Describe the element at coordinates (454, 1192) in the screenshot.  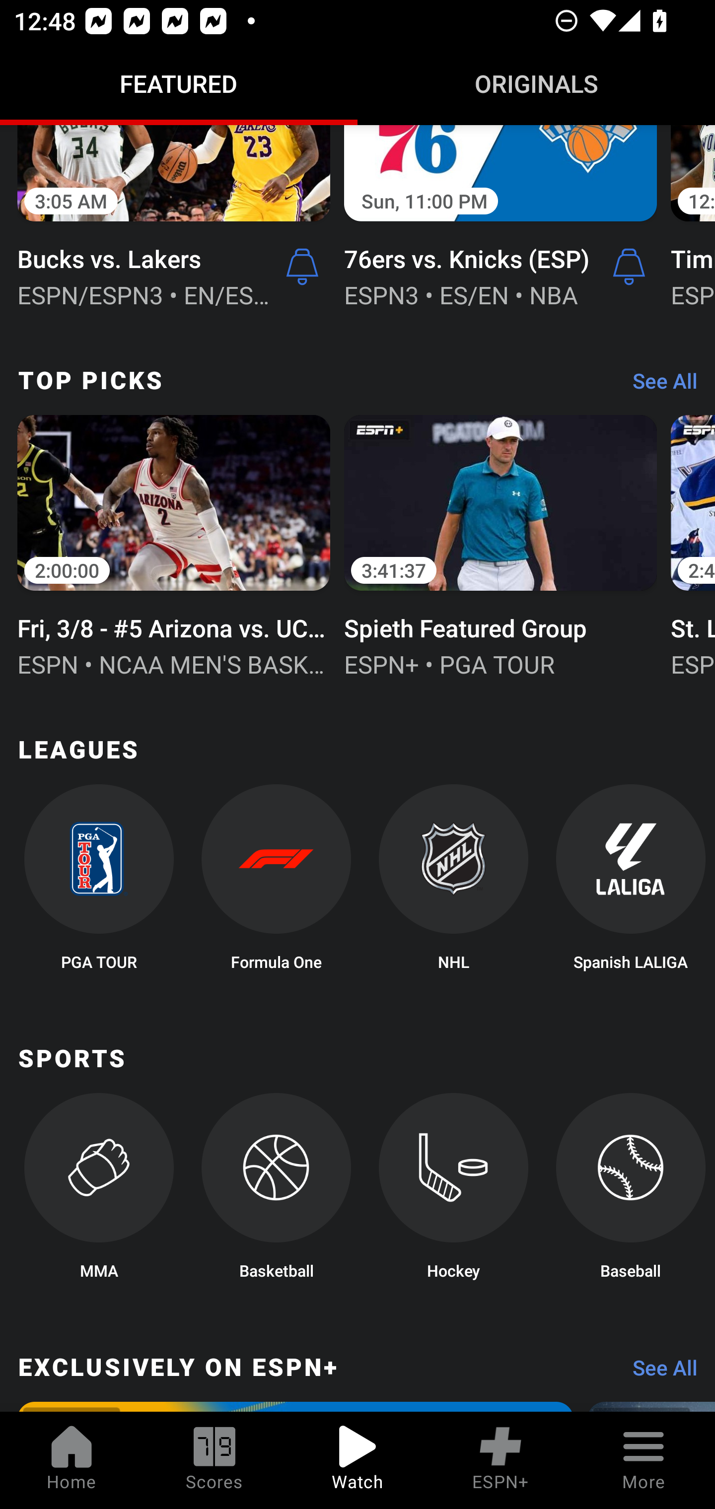
I see `Hockey` at that location.